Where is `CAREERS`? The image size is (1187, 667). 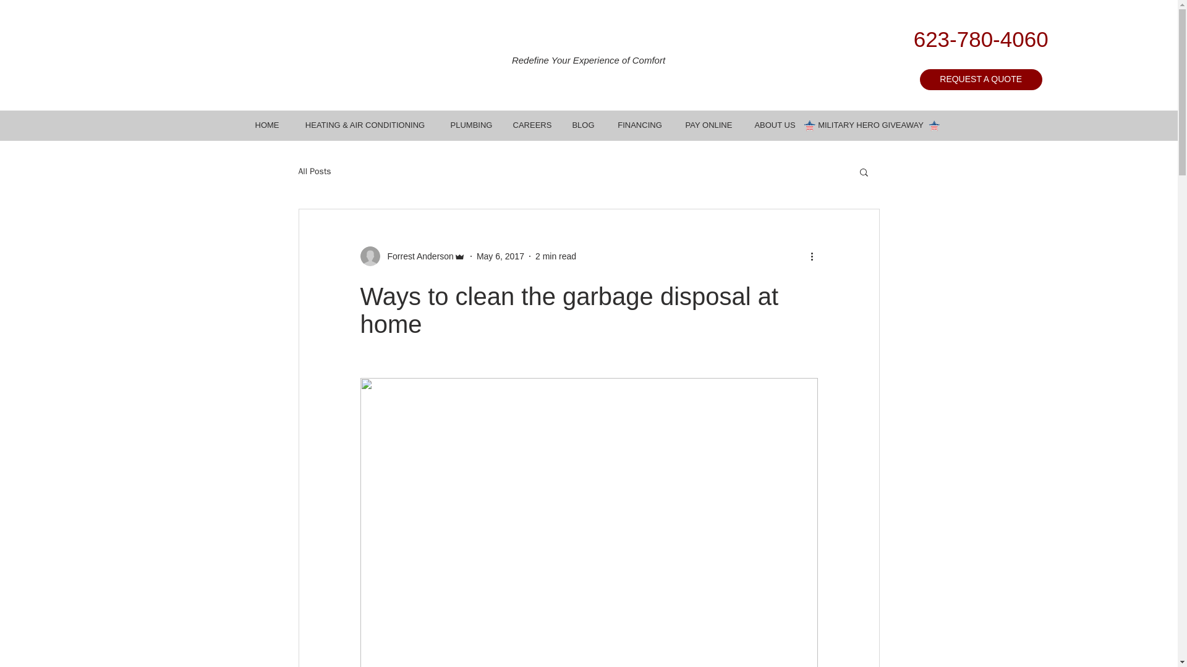
CAREERS is located at coordinates (532, 125).